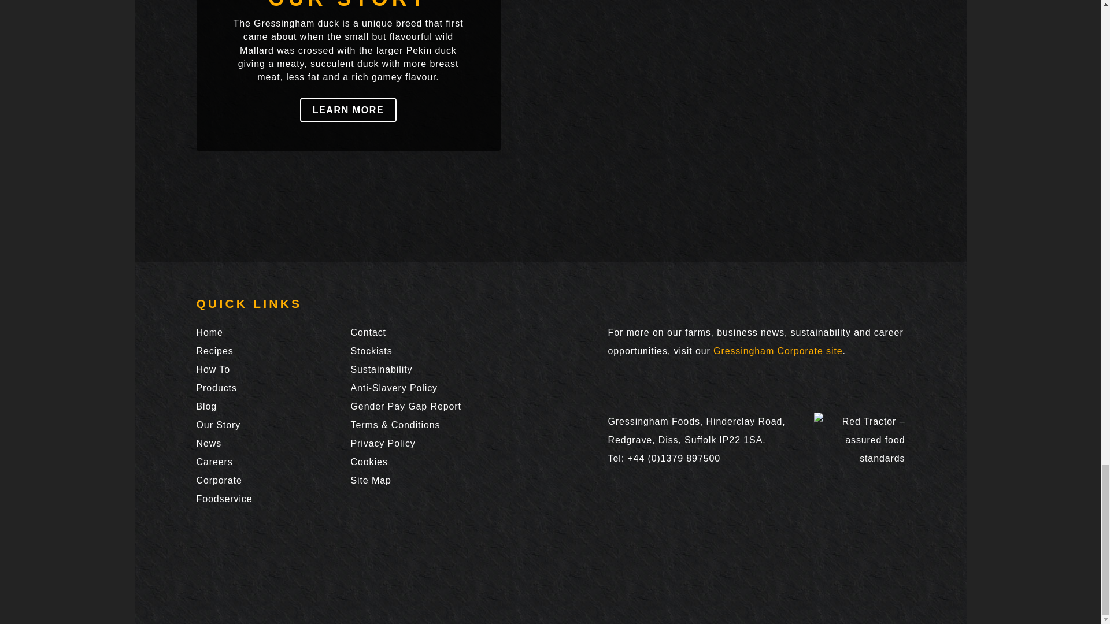 This screenshot has width=1110, height=624. I want to click on Careers, so click(214, 461).